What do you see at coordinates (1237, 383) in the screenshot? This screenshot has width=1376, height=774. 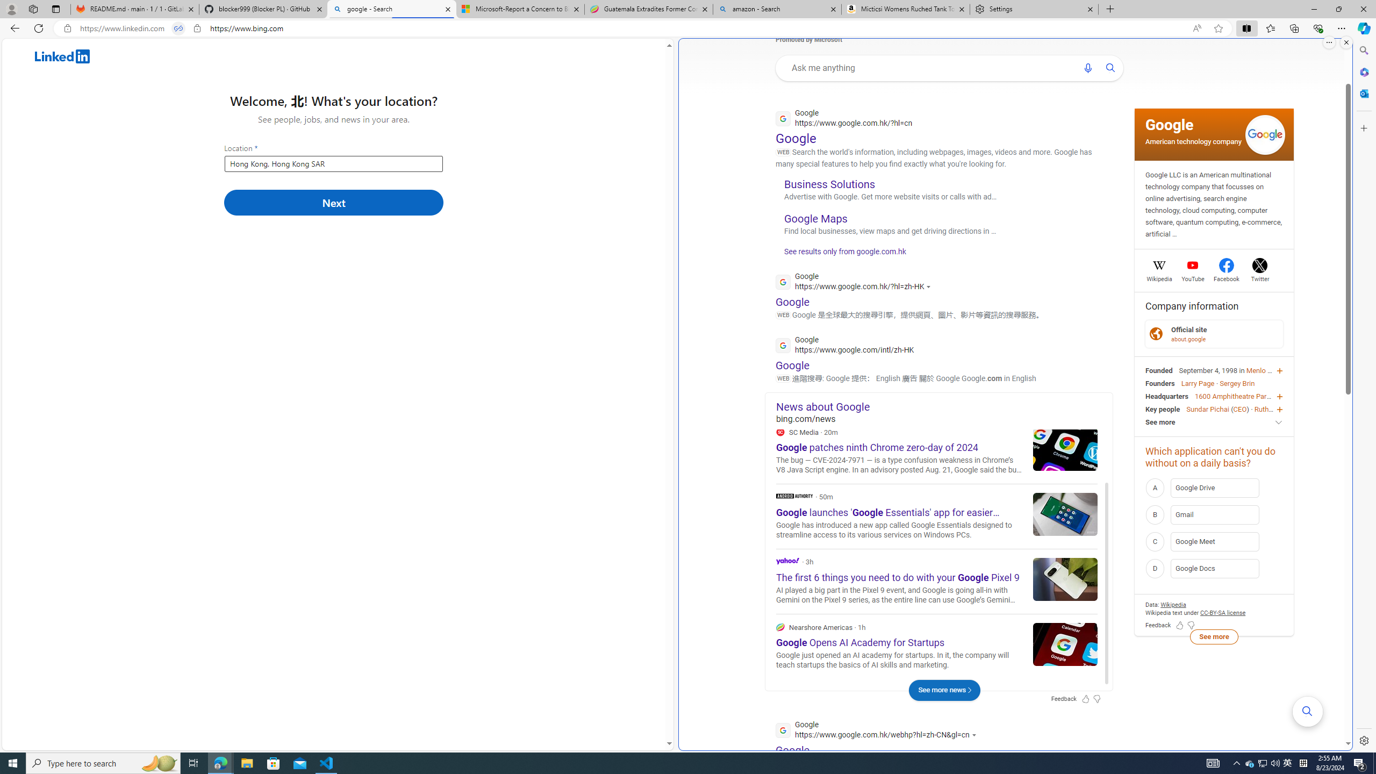 I see `Sergey Brin` at bounding box center [1237, 383].